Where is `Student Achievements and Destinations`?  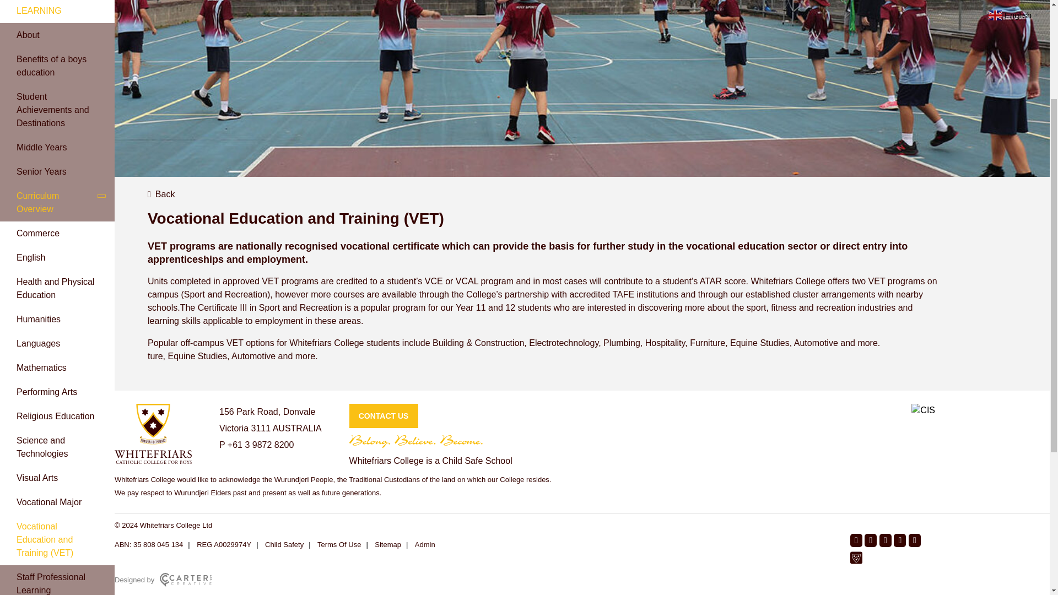
Student Achievements and Destinations is located at coordinates (57, 110).